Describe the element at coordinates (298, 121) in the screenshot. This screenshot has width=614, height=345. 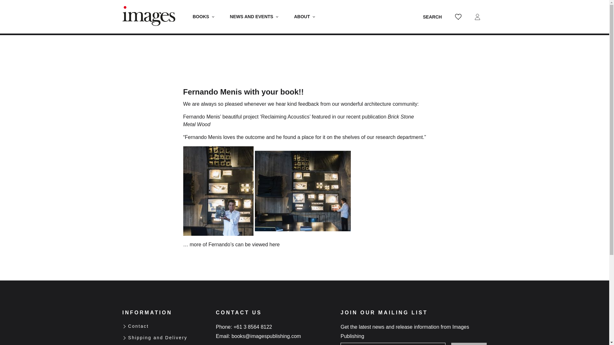
I see `Brick Stone Metal Wood` at that location.